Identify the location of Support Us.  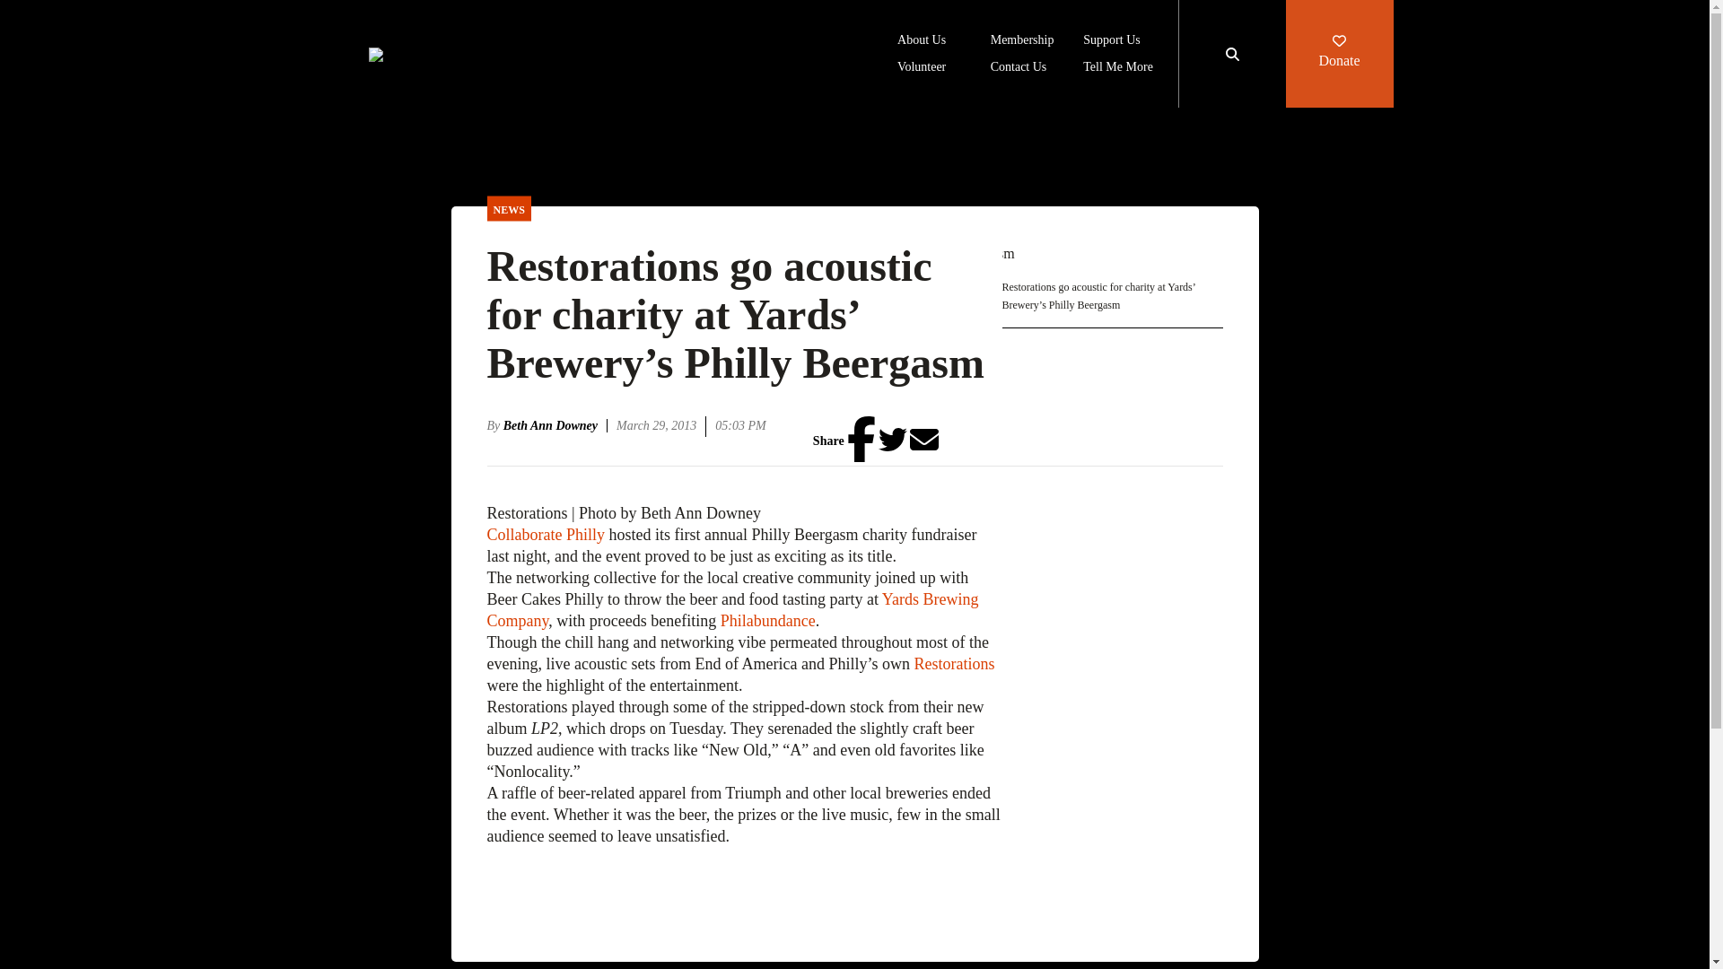
(1111, 41).